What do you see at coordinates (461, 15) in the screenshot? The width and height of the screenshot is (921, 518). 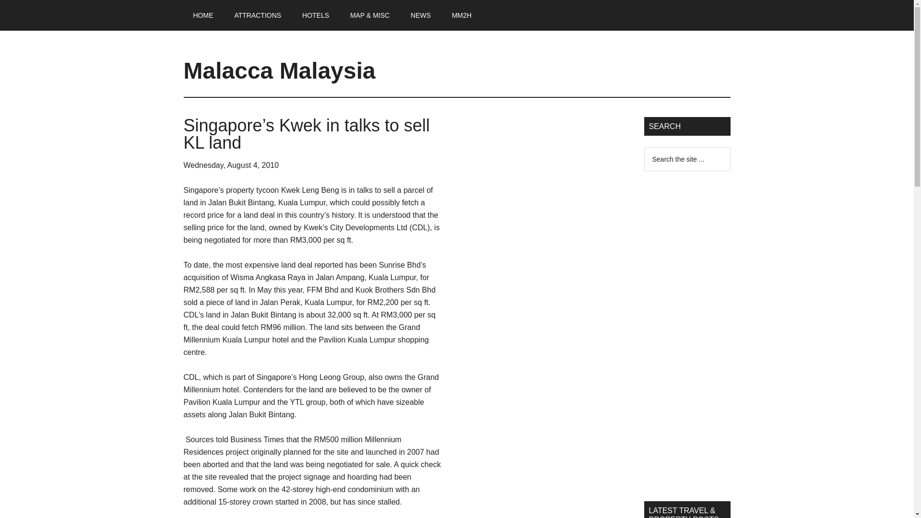 I see `MM2H` at bounding box center [461, 15].